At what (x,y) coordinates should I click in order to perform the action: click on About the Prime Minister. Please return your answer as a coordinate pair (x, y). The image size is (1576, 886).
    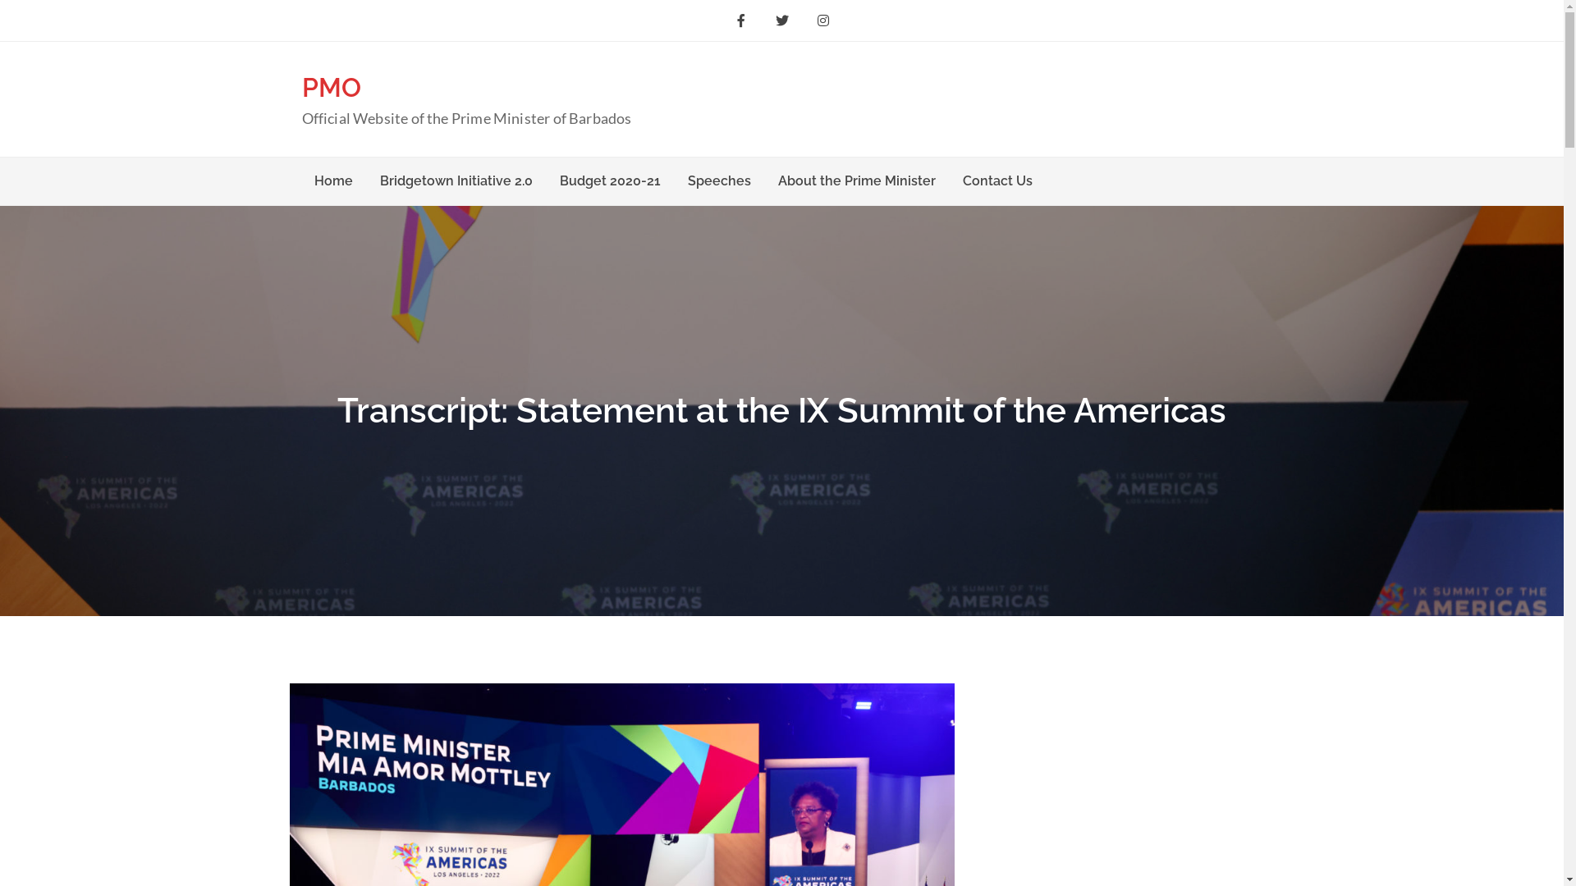
    Looking at the image, I should click on (856, 181).